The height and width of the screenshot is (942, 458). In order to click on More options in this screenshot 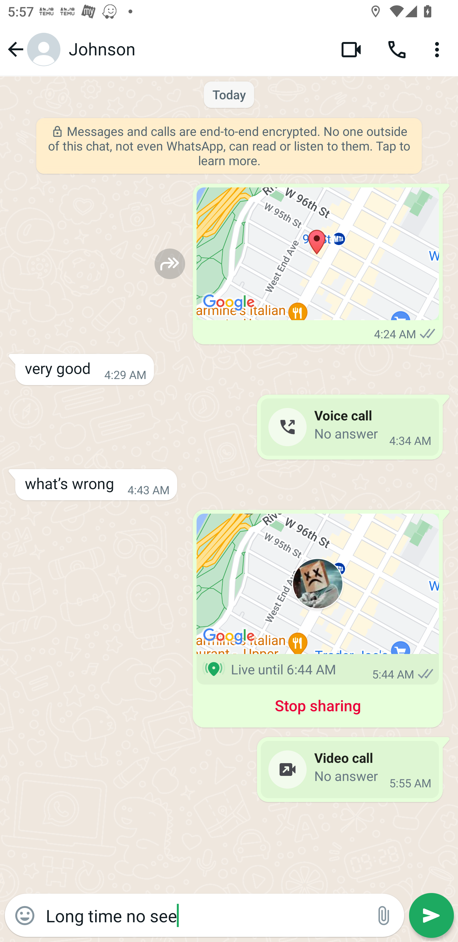, I will do `click(439, 49)`.